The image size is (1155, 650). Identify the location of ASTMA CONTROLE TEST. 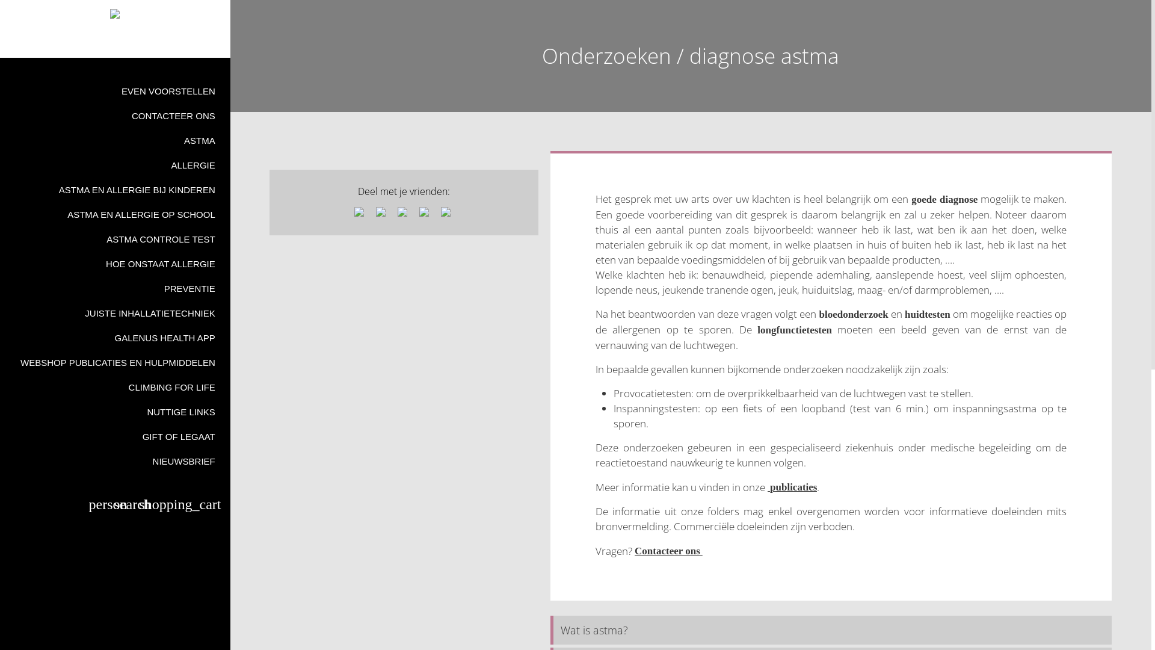
(115, 240).